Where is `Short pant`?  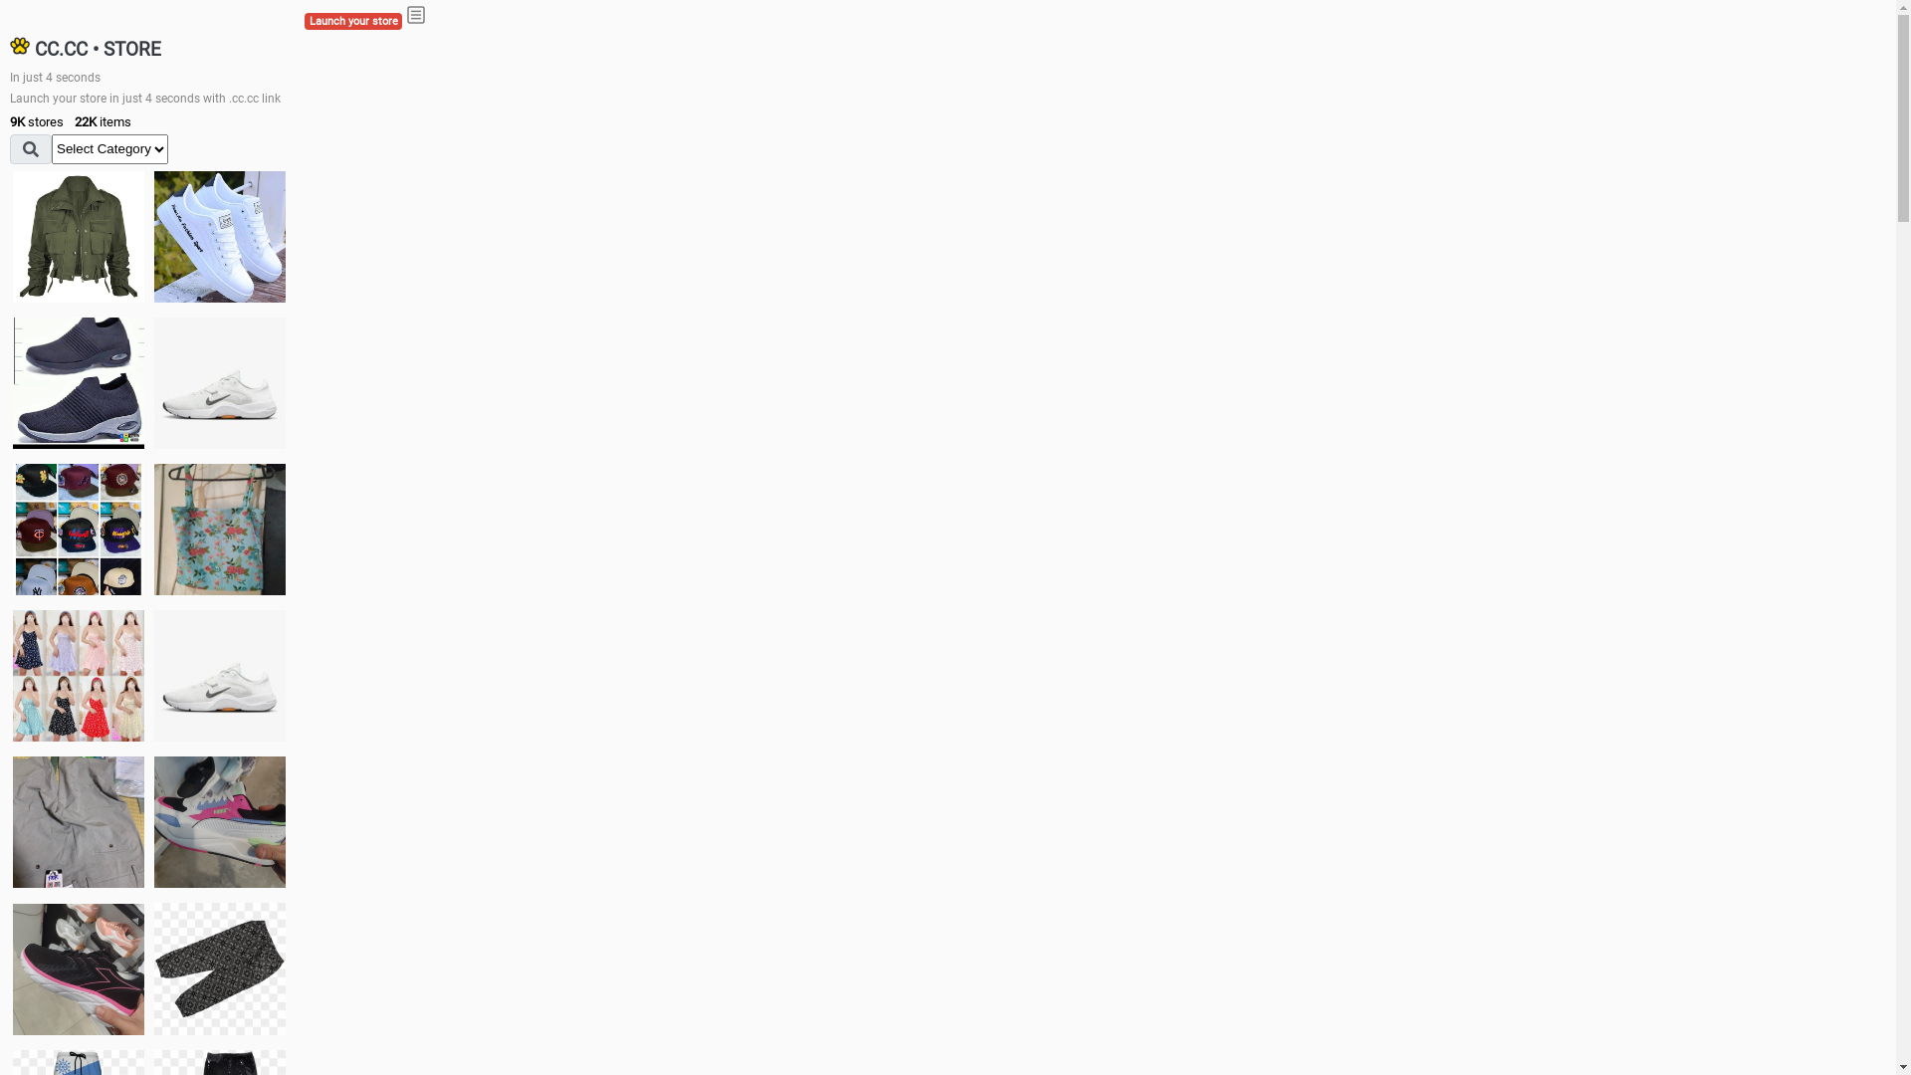 Short pant is located at coordinates (220, 968).